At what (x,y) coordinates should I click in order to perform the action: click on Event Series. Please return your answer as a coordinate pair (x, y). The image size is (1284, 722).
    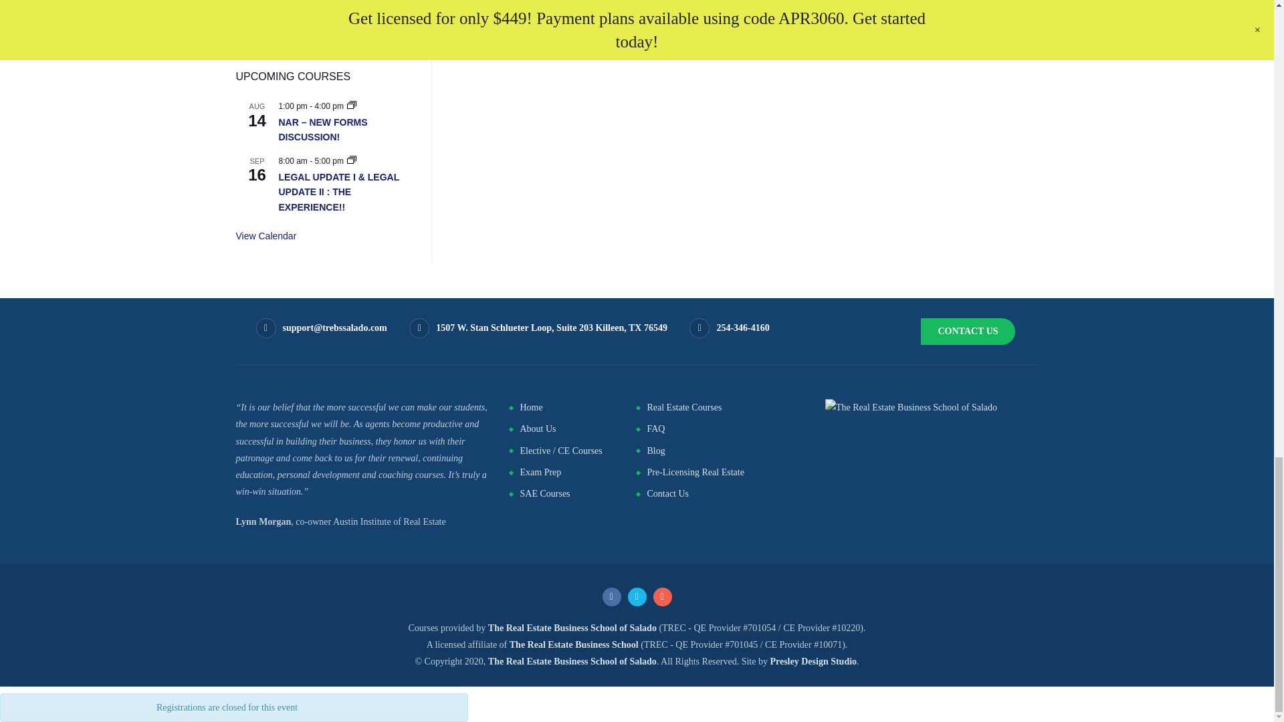
    Looking at the image, I should click on (352, 160).